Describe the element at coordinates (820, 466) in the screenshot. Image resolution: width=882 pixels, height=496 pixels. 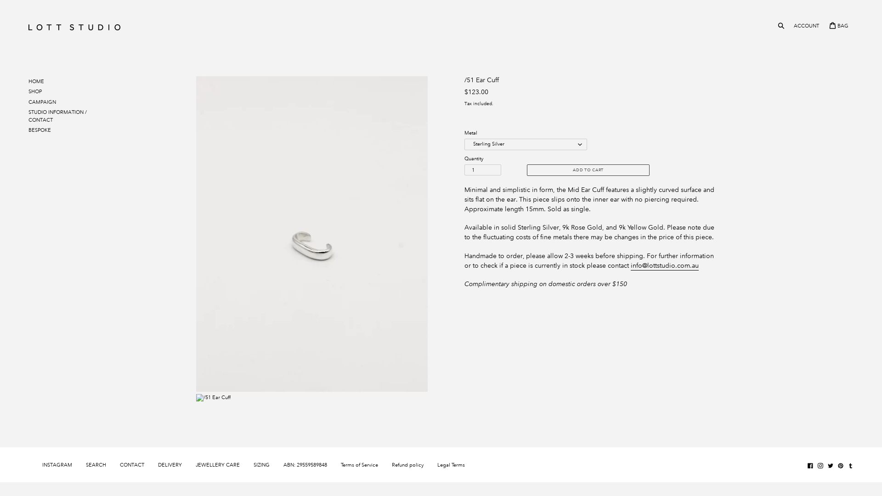
I see `Instagram` at that location.